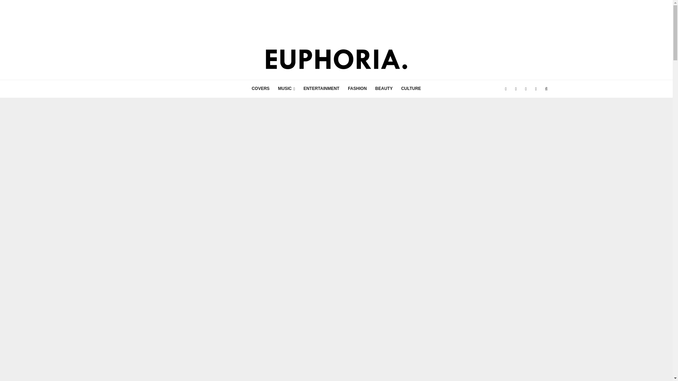 The width and height of the screenshot is (678, 381). What do you see at coordinates (321, 89) in the screenshot?
I see `ENTERTAINMENT` at bounding box center [321, 89].